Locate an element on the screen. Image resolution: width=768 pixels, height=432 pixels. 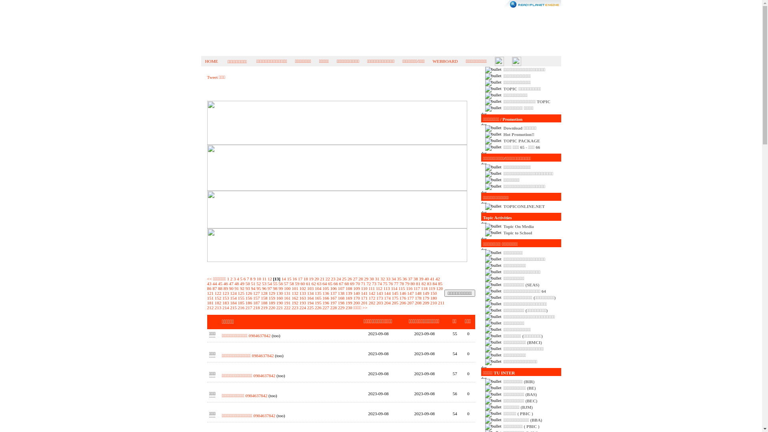
170 is located at coordinates (357, 298).